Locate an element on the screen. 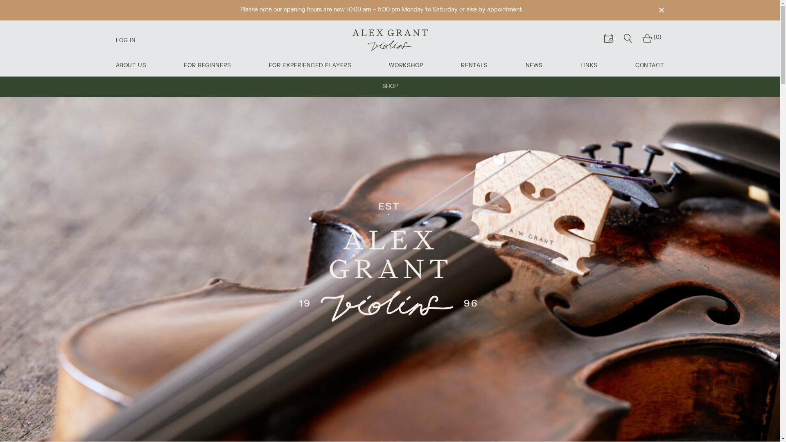 The height and width of the screenshot is (442, 786). FOR BEGINNERS is located at coordinates (207, 65).